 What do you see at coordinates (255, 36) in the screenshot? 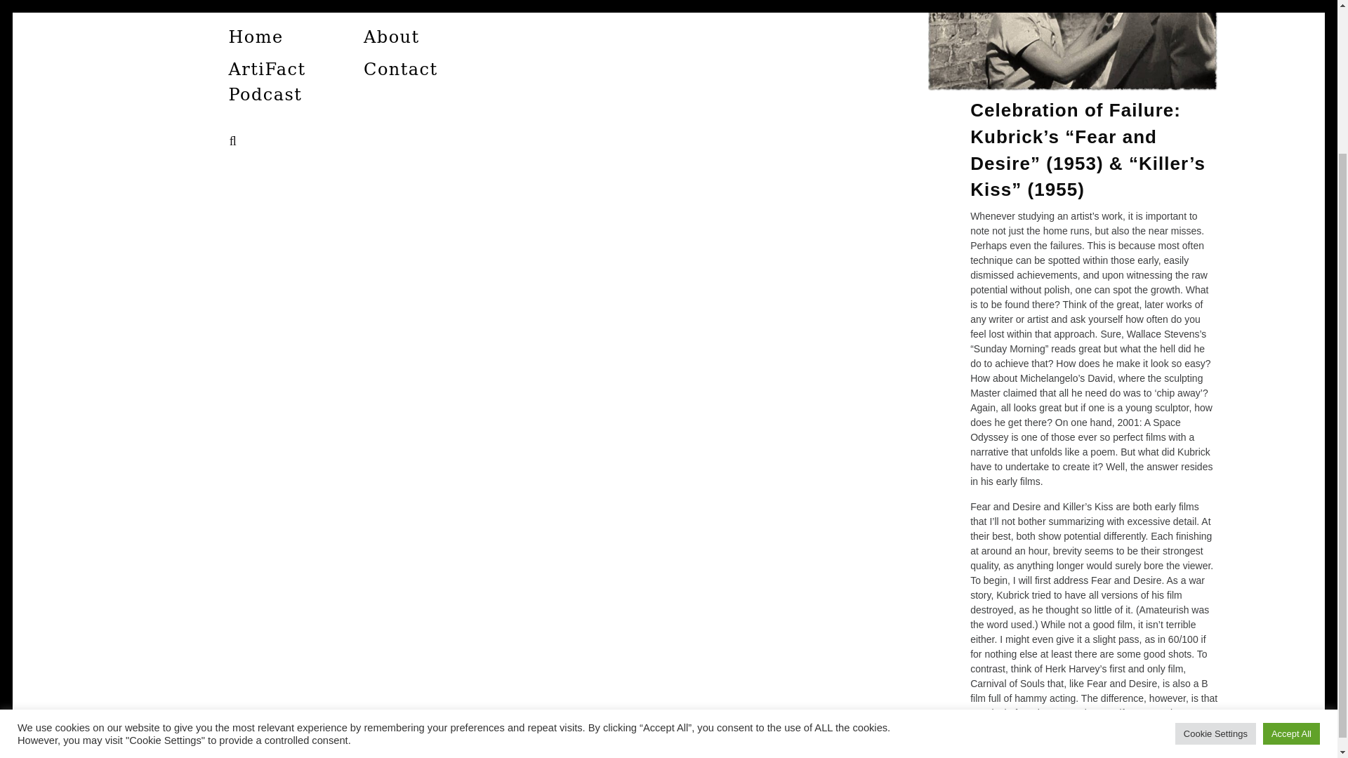
I see `Home` at bounding box center [255, 36].